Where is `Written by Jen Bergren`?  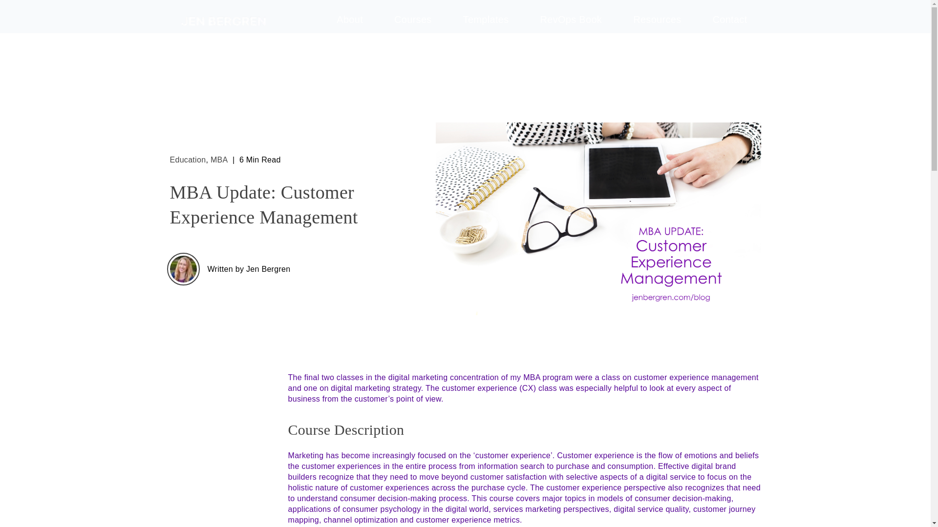 Written by Jen Bergren is located at coordinates (248, 268).